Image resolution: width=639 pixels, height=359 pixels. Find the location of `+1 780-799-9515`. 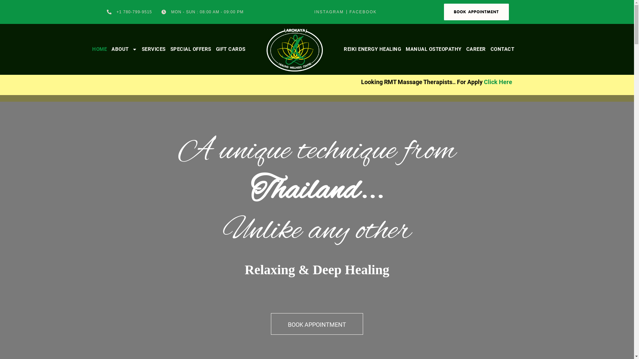

+1 780-799-9515 is located at coordinates (129, 12).